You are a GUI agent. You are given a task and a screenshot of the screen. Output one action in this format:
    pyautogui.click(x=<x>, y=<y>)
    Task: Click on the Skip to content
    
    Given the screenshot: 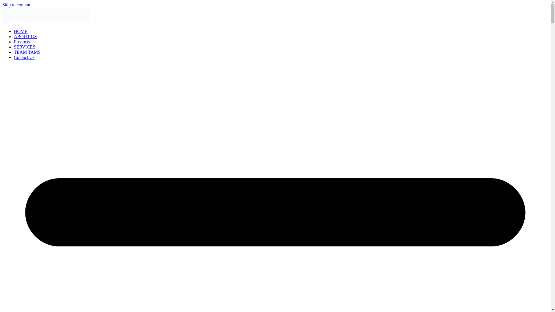 What is the action you would take?
    pyautogui.click(x=16, y=5)
    